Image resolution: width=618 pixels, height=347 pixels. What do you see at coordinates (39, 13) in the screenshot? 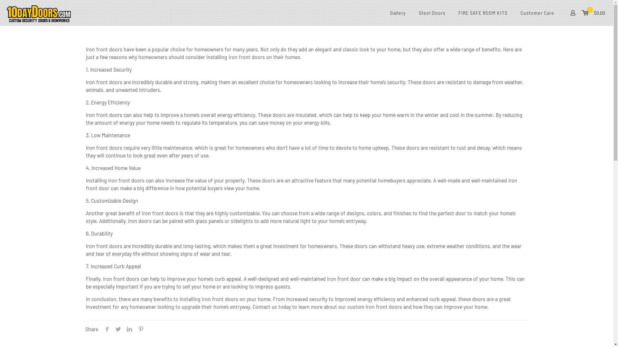
I see `10DayDoors.com` at bounding box center [39, 13].